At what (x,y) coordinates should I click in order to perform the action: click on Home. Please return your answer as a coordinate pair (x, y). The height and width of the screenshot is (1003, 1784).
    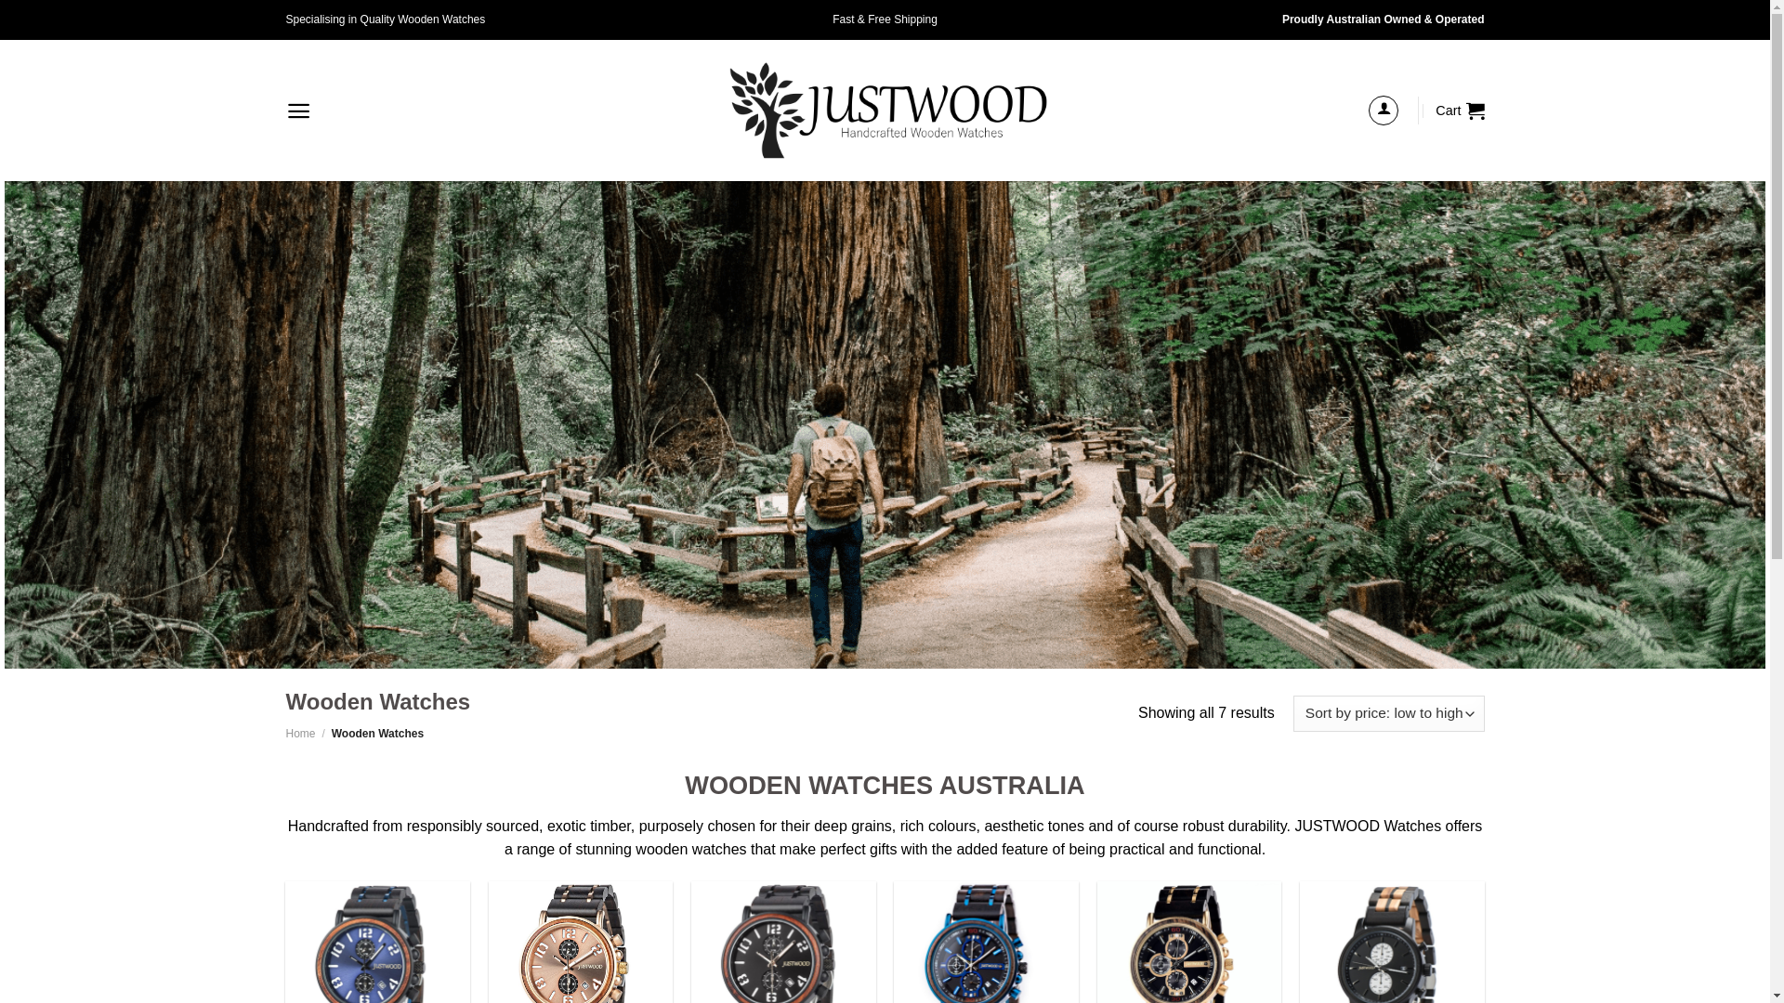
    Looking at the image, I should click on (301, 734).